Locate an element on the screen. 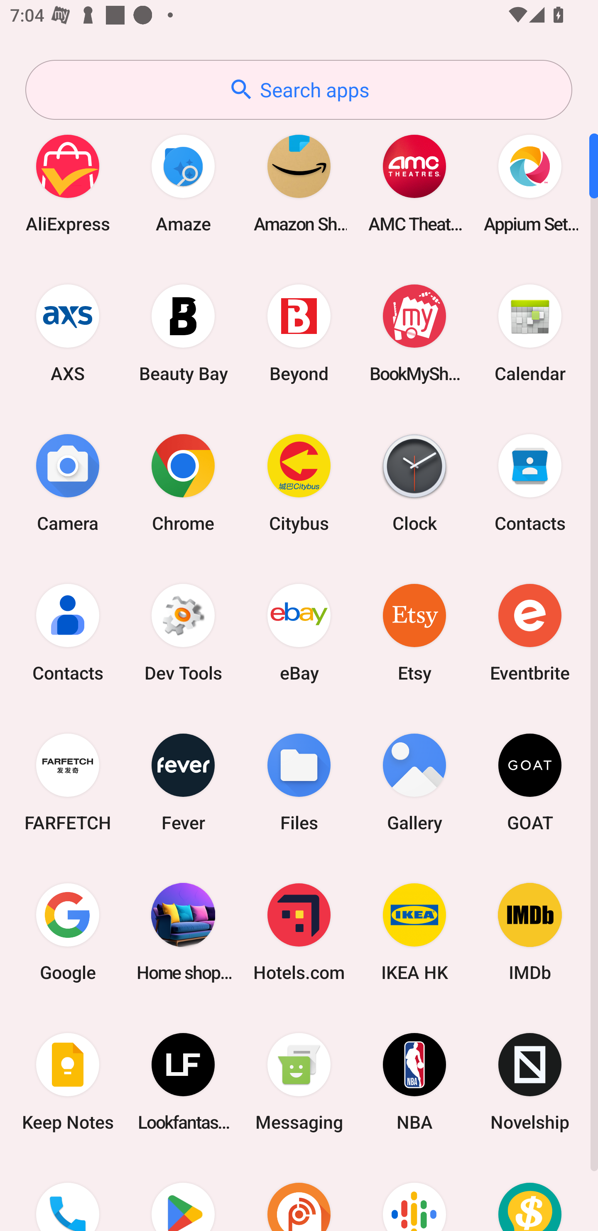 The width and height of the screenshot is (598, 1231). Keep Notes is located at coordinates (68, 1082).